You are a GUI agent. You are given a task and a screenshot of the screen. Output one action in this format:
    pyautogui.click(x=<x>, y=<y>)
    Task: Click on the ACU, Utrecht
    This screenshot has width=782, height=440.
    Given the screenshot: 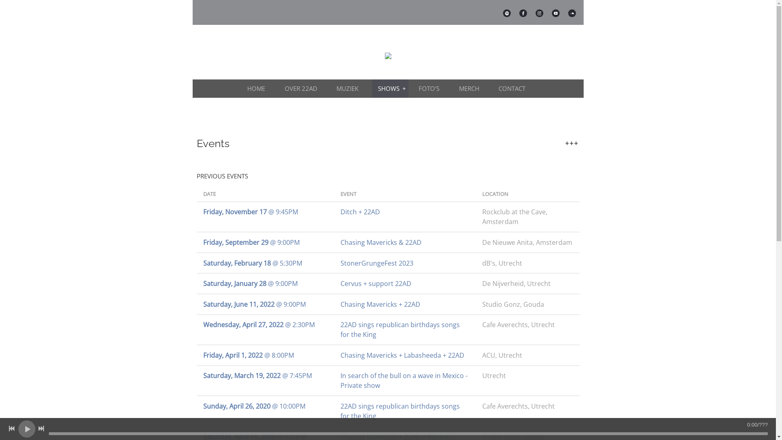 What is the action you would take?
    pyautogui.click(x=527, y=355)
    